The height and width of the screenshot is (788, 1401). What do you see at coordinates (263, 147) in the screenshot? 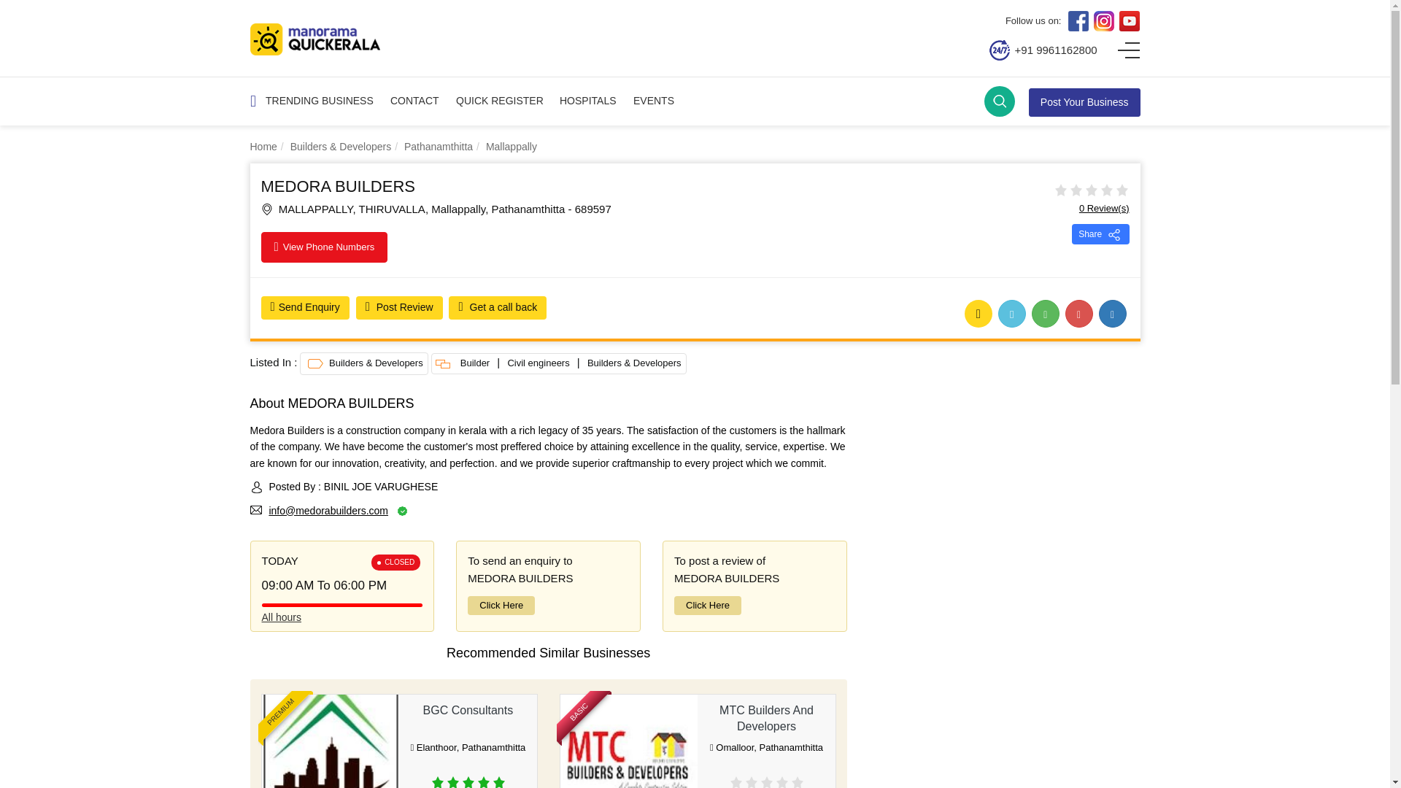
I see `Home` at bounding box center [263, 147].